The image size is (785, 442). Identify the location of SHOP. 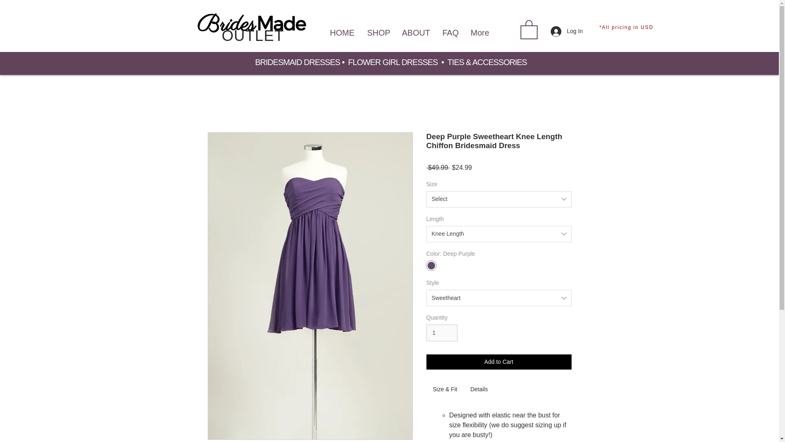
(379, 29).